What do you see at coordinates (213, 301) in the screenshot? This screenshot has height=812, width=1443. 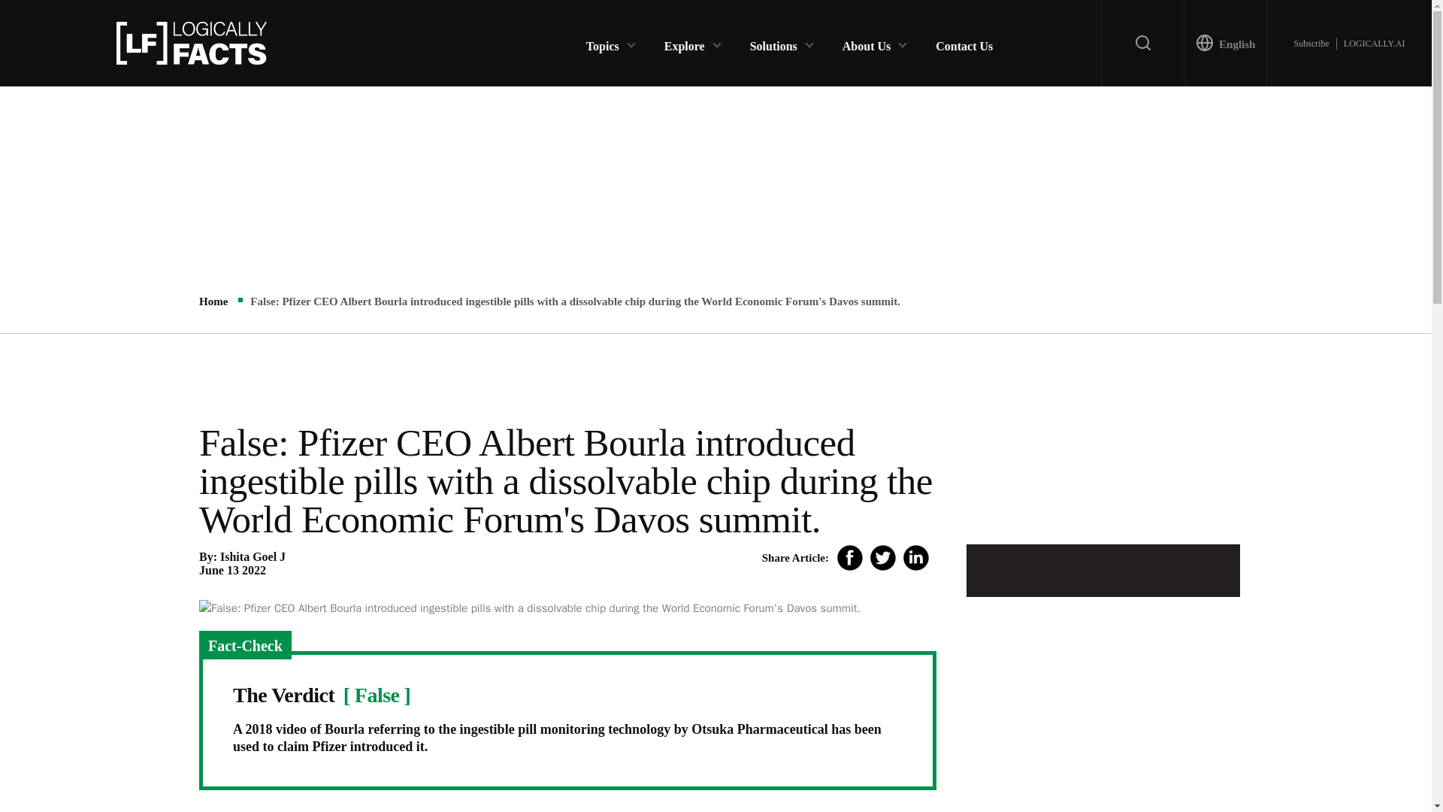 I see `Home` at bounding box center [213, 301].